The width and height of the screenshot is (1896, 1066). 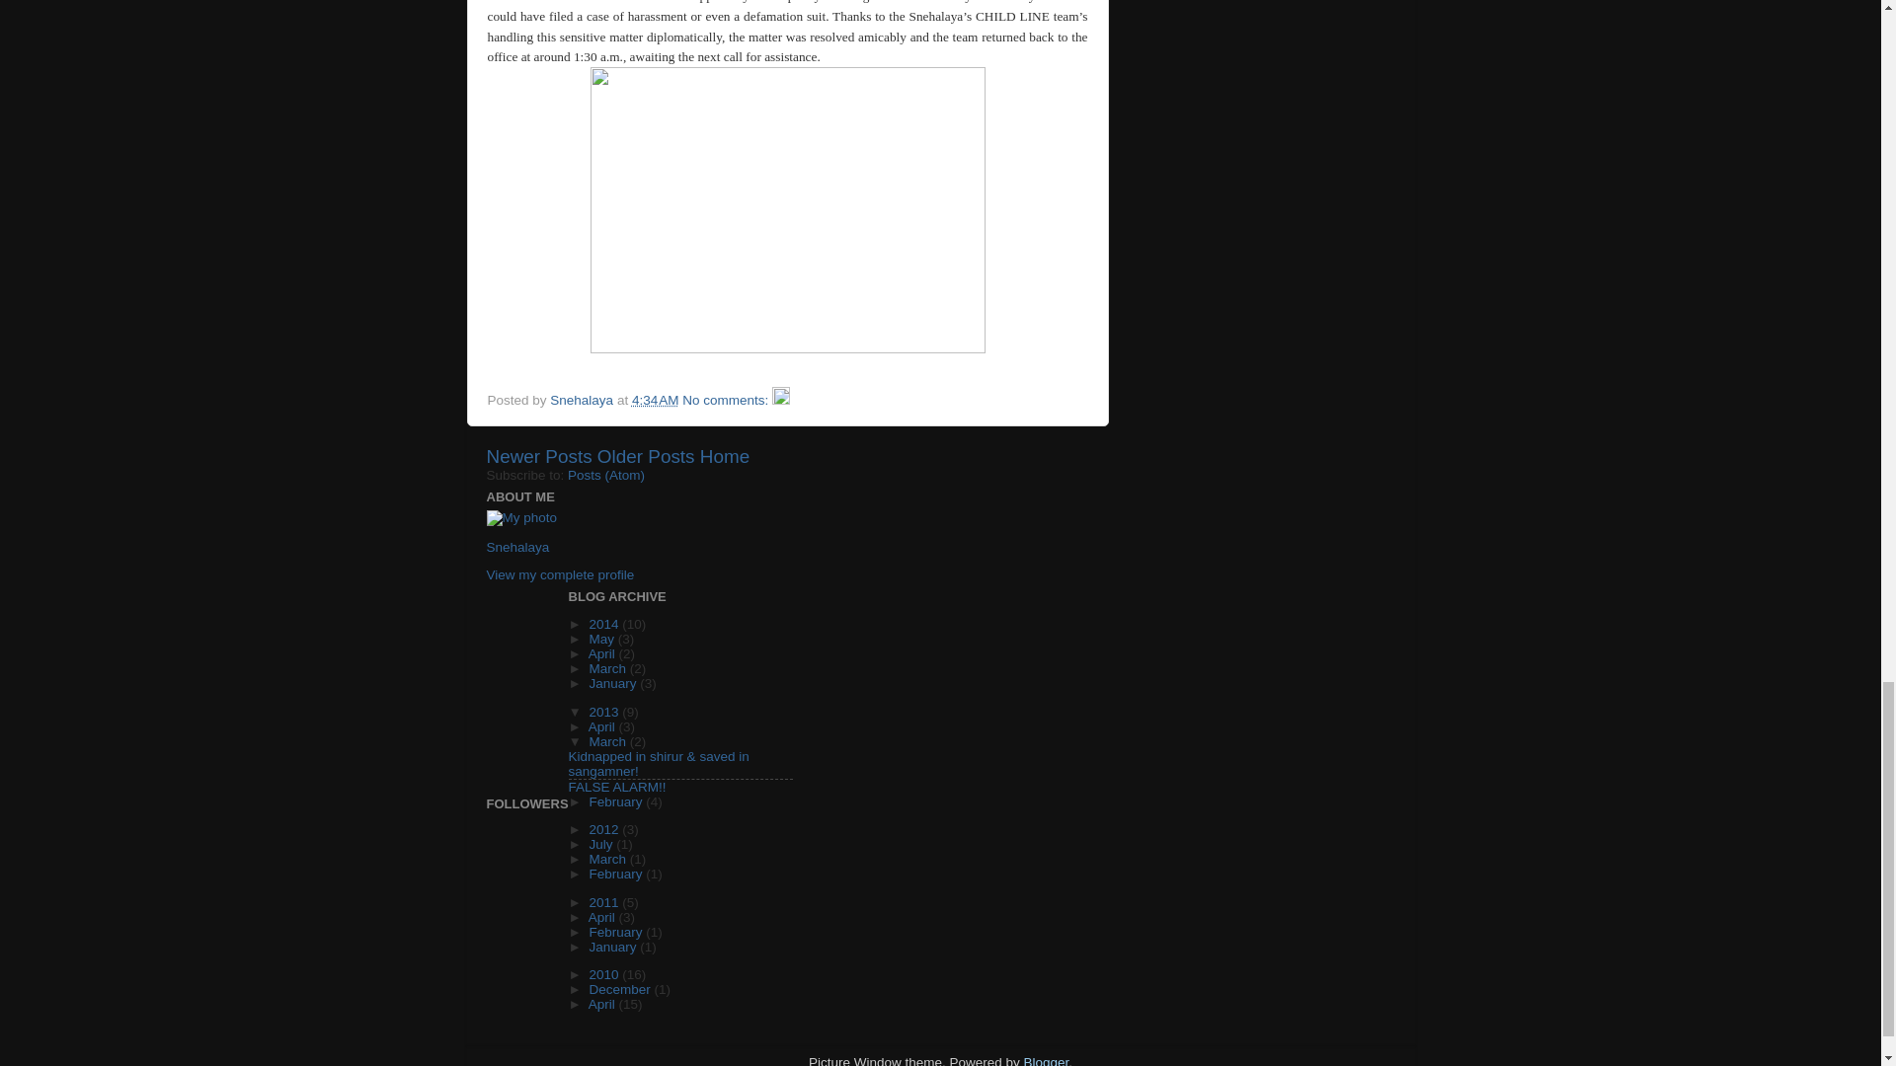 I want to click on View my complete profile, so click(x=559, y=574).